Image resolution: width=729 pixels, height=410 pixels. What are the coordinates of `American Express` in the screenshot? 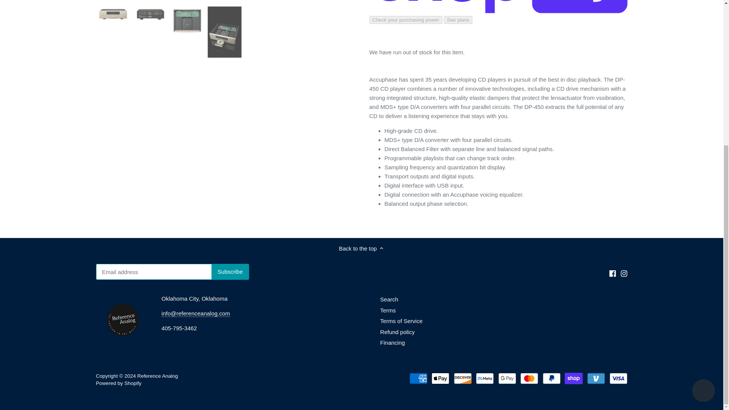 It's located at (418, 378).